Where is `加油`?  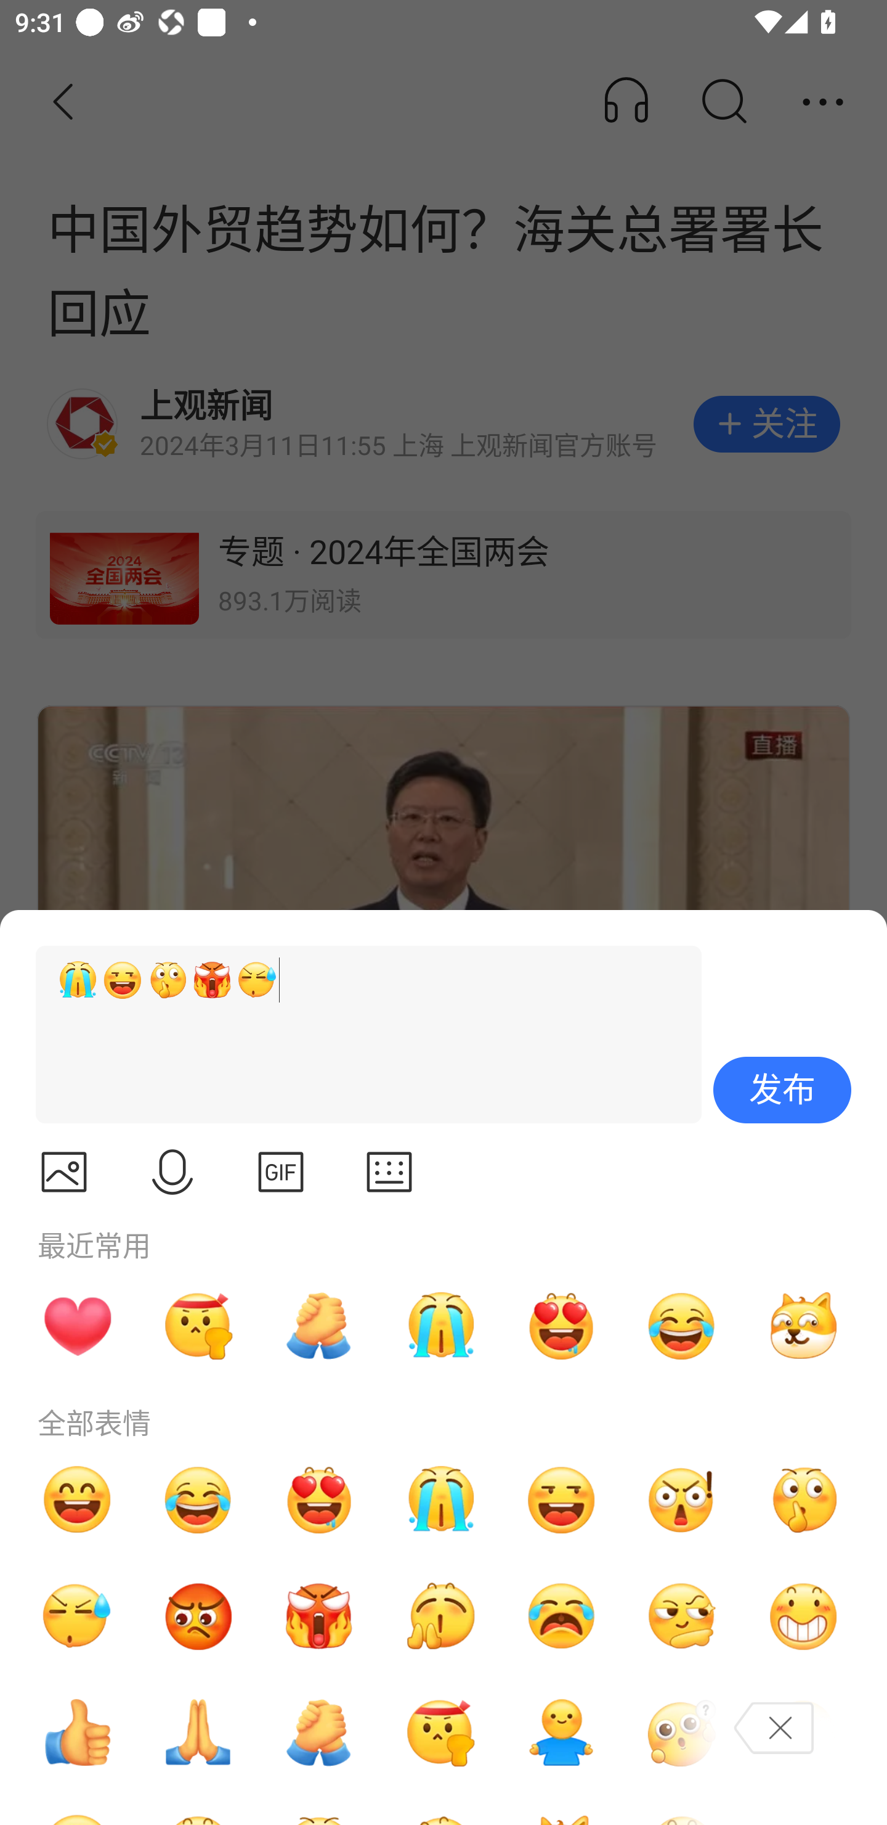 加油 is located at coordinates (319, 1326).